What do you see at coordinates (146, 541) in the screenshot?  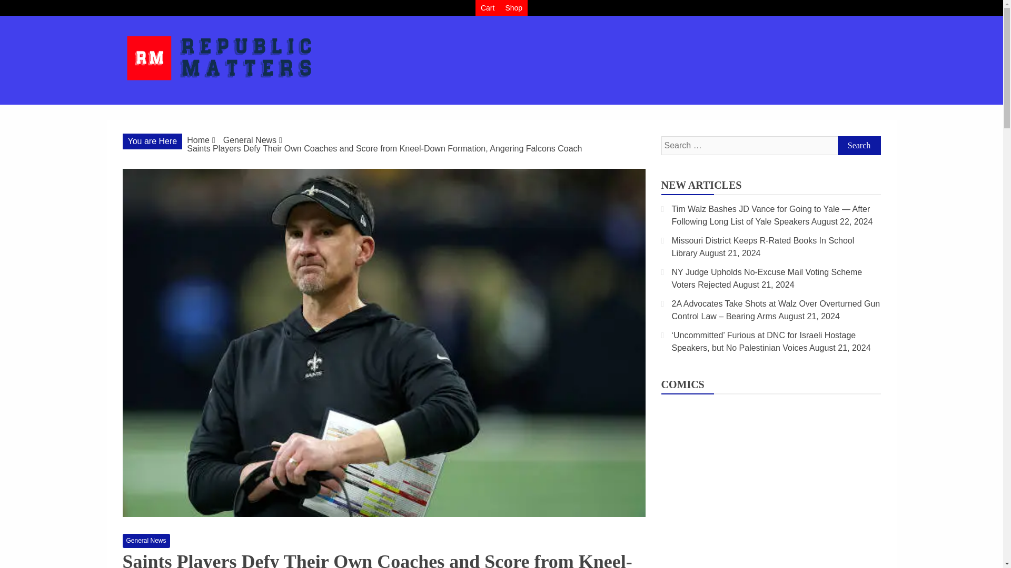 I see `General News` at bounding box center [146, 541].